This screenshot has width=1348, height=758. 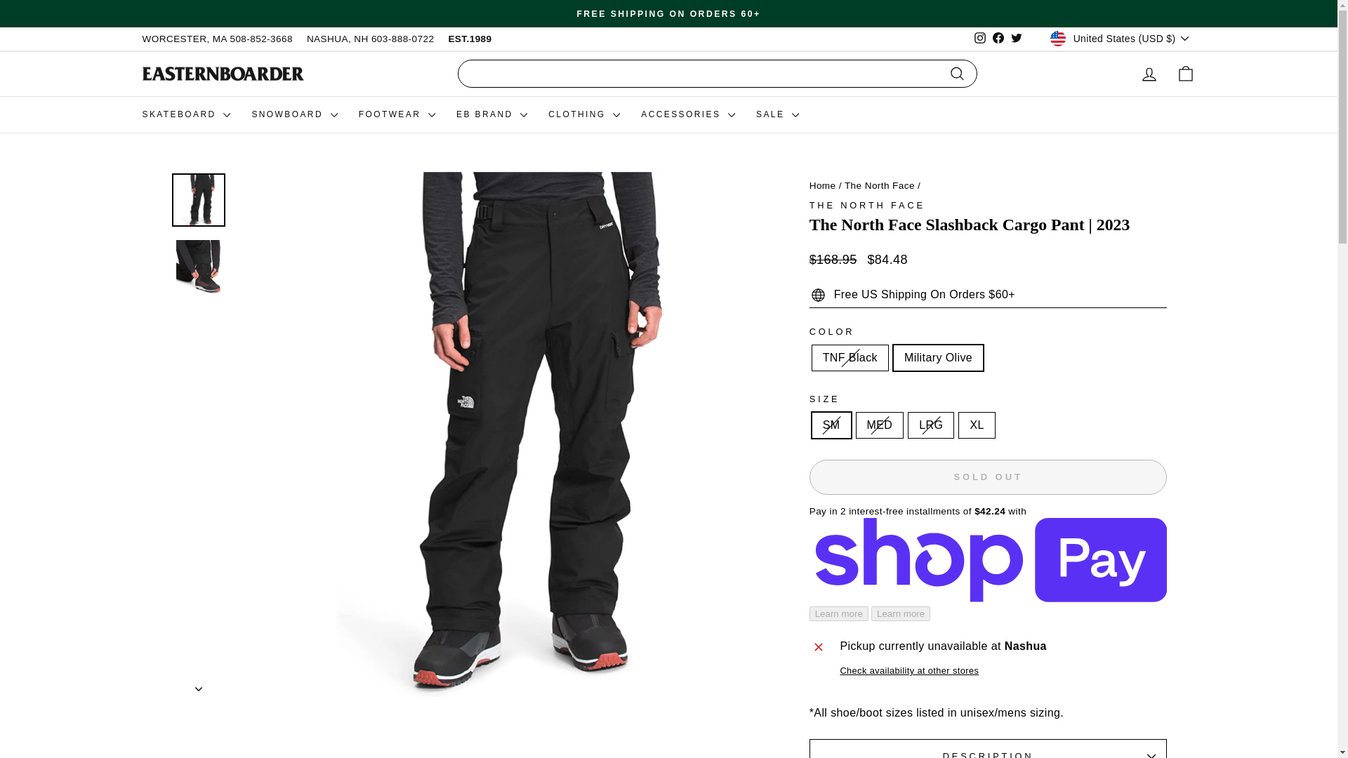 I want to click on ICON-BAG-MINIMAL, so click(x=1185, y=73).